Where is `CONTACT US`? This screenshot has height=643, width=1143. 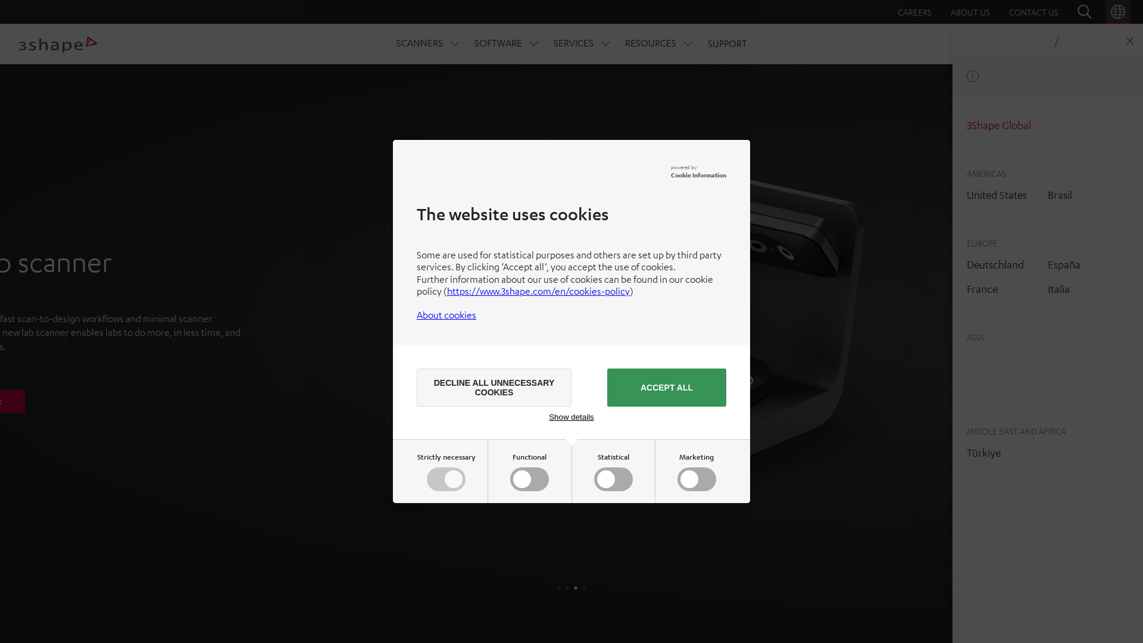 CONTACT US is located at coordinates (1033, 12).